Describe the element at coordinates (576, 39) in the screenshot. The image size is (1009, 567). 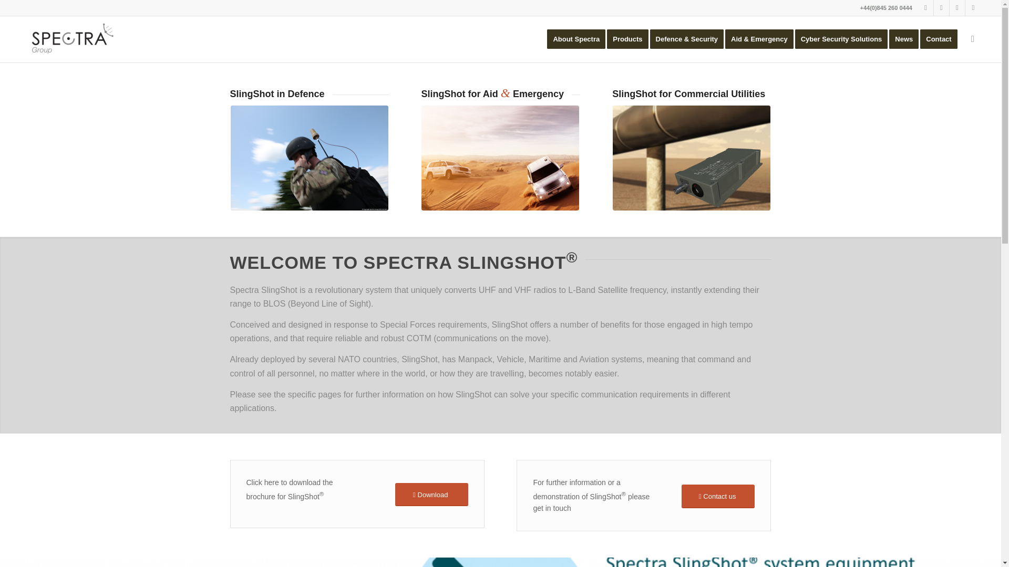
I see `About Spectra` at that location.